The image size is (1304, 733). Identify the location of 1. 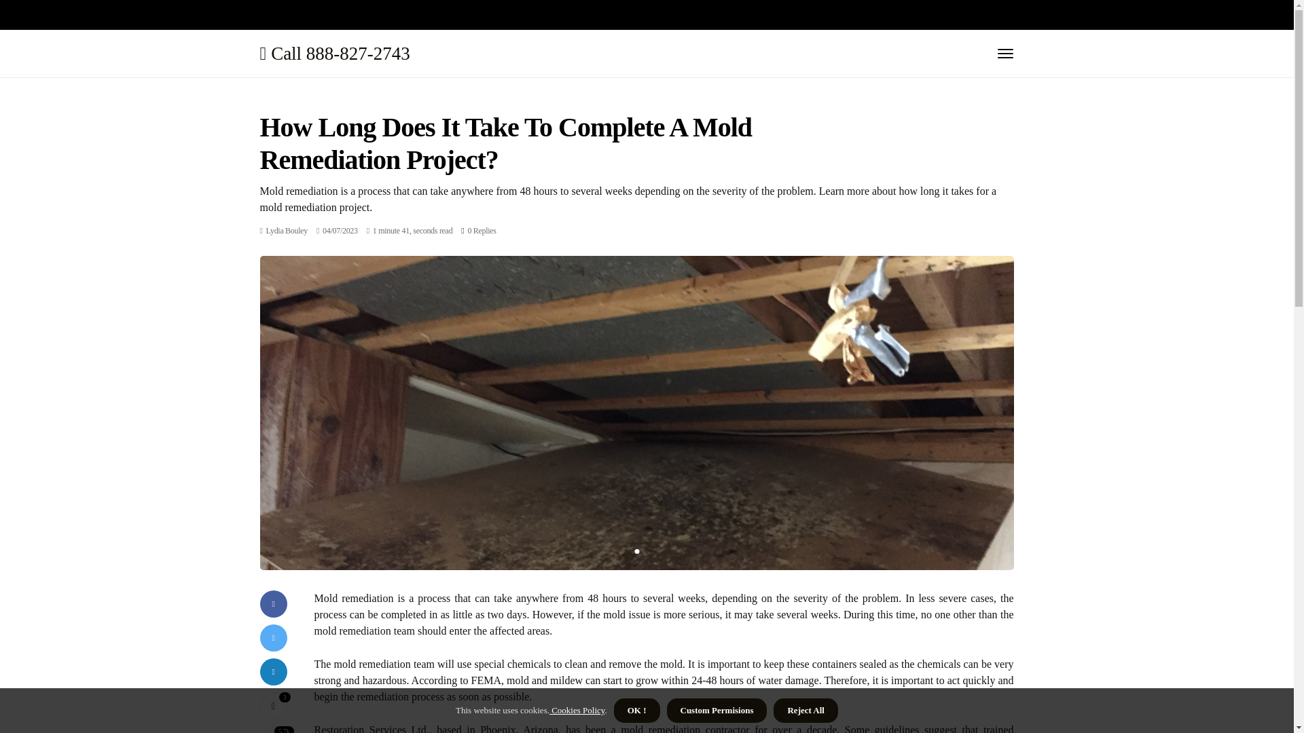
(636, 551).